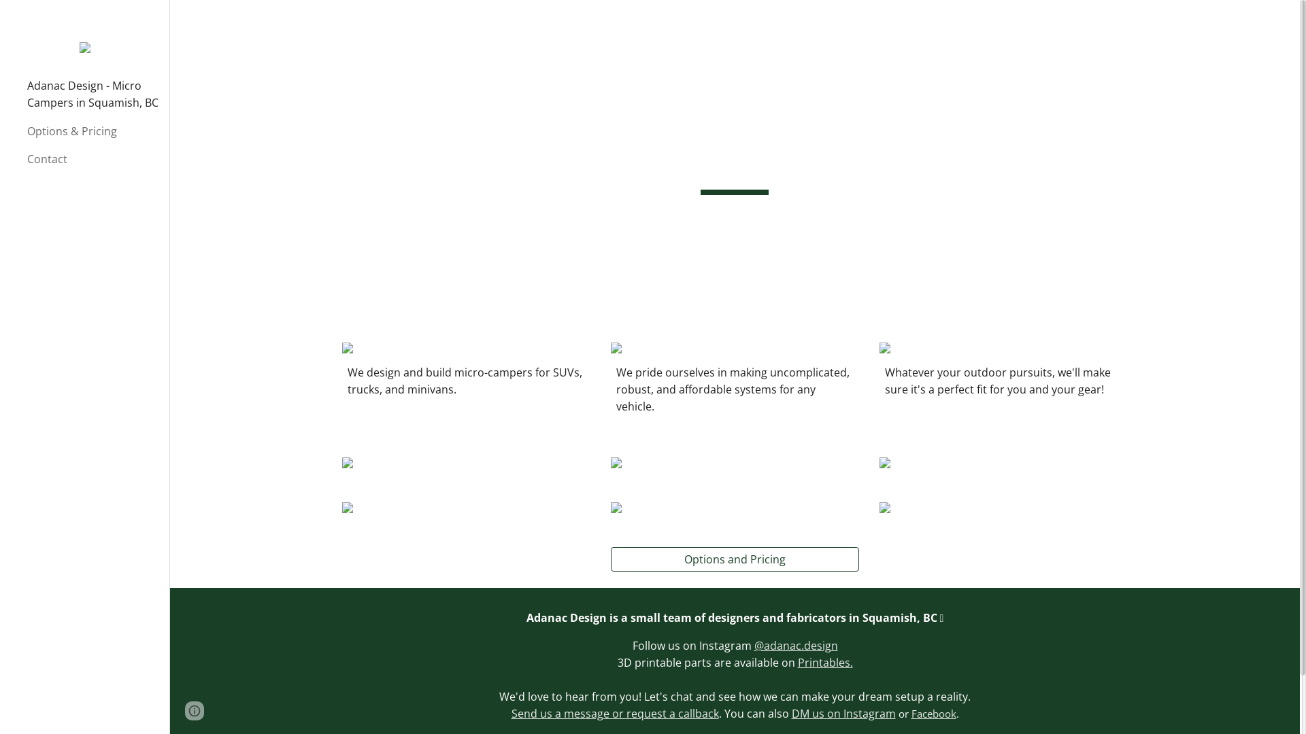 The height and width of the screenshot is (734, 1306). What do you see at coordinates (93, 159) in the screenshot?
I see `Contact` at bounding box center [93, 159].